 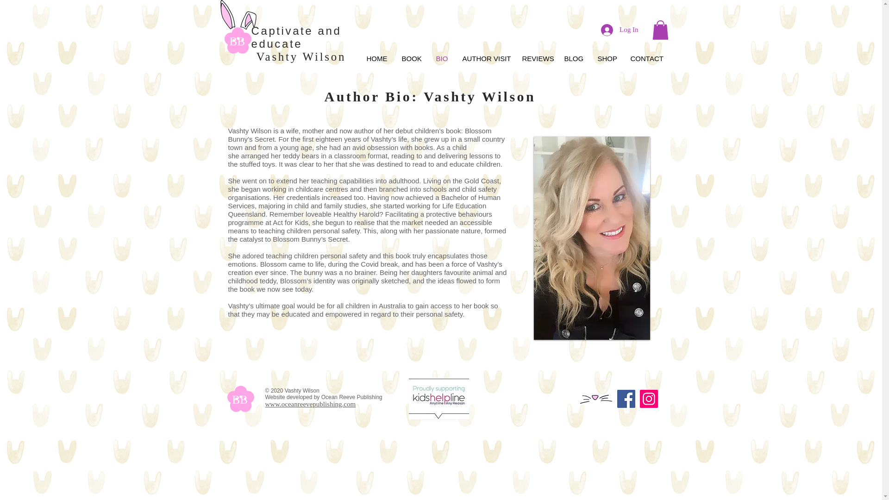 What do you see at coordinates (376, 58) in the screenshot?
I see `HOME` at bounding box center [376, 58].